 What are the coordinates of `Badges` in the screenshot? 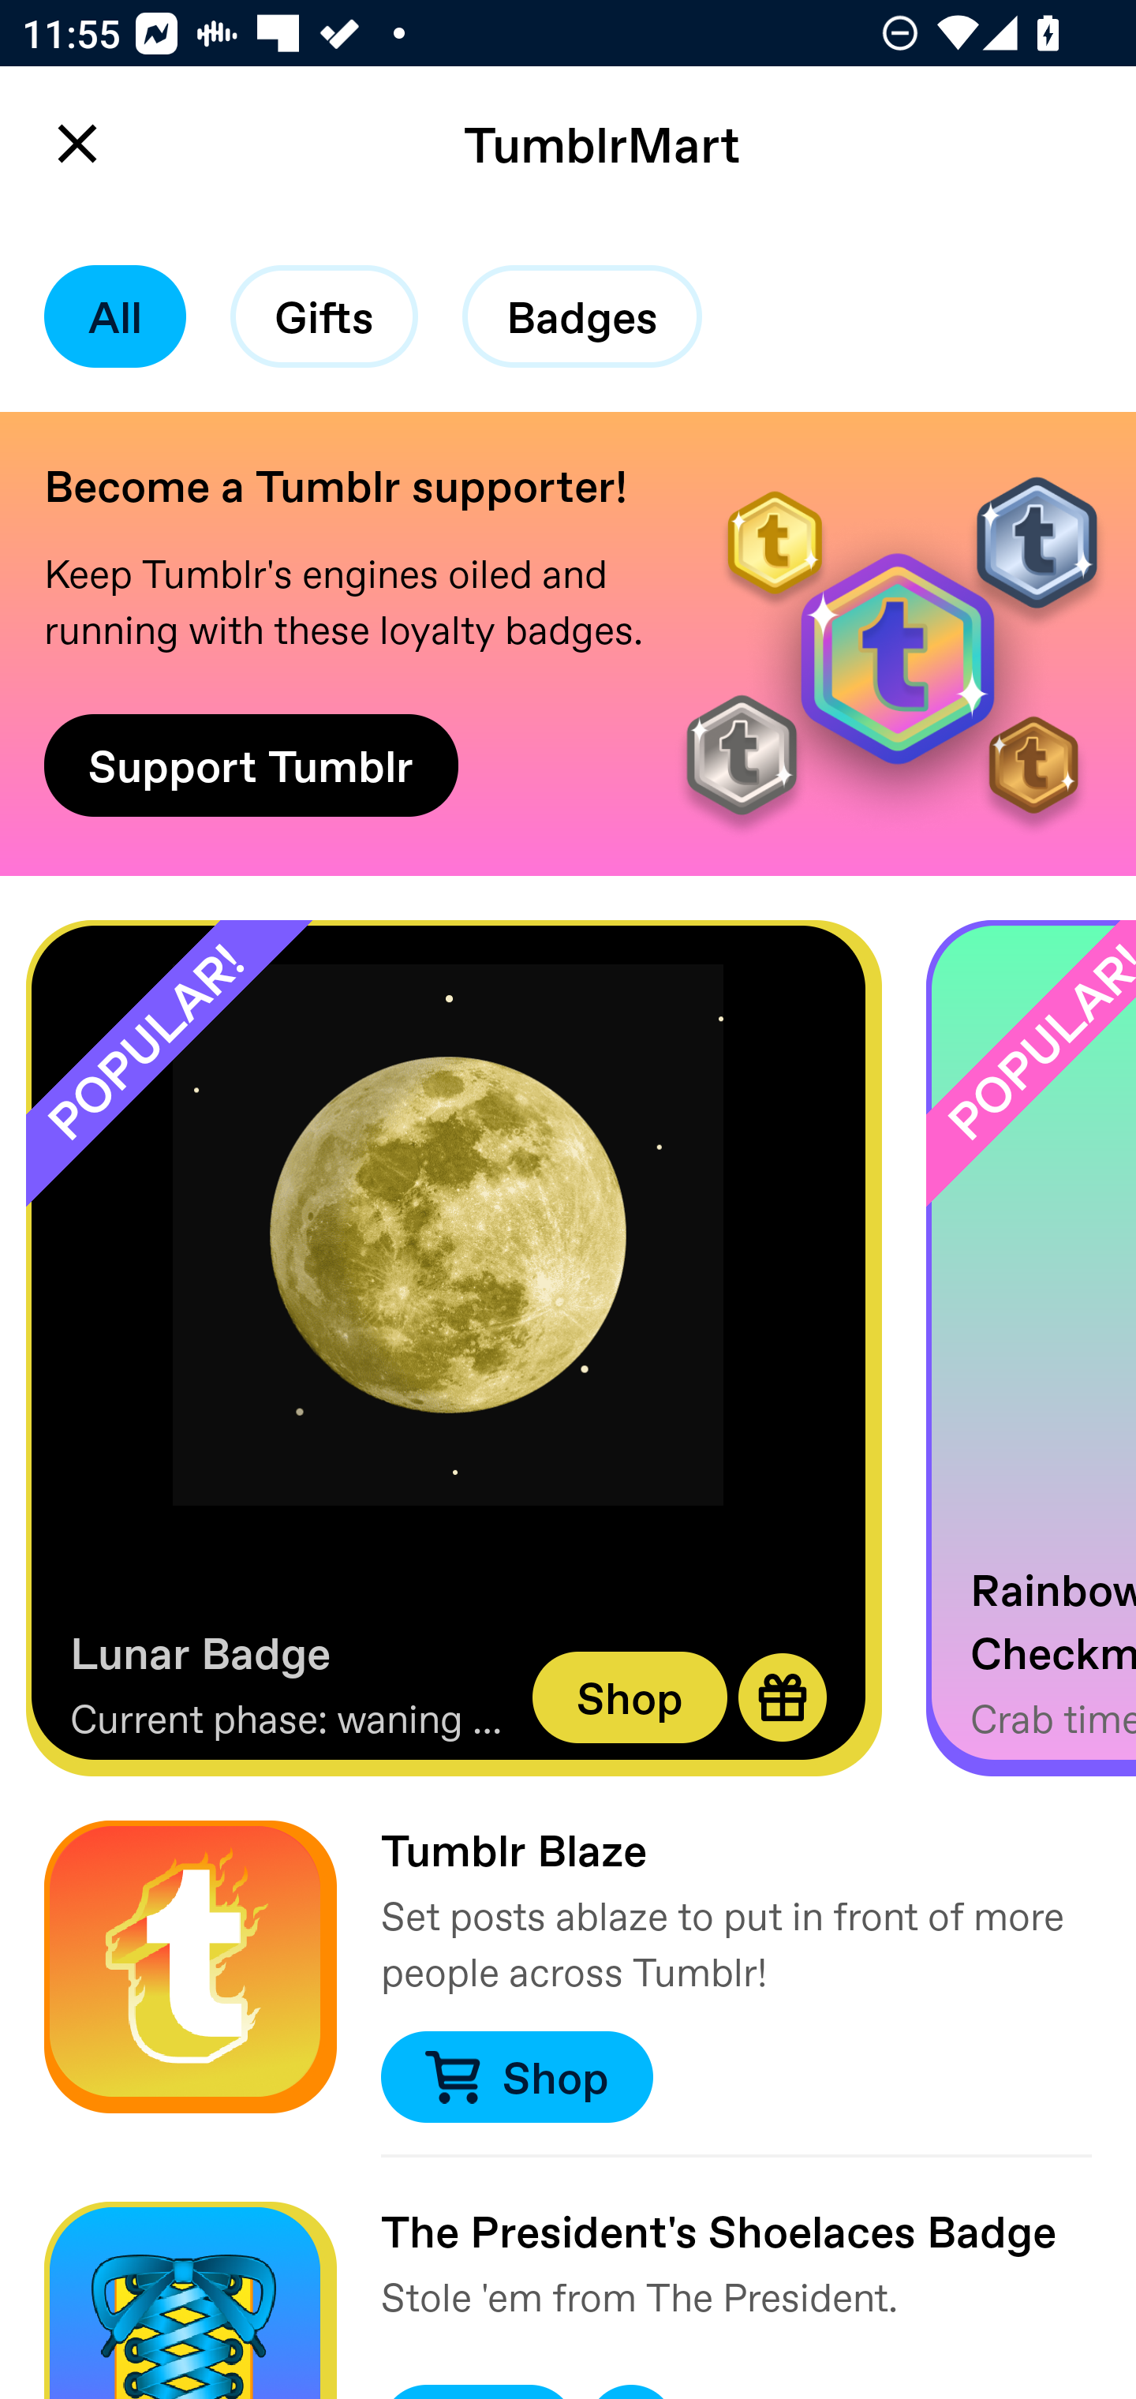 It's located at (582, 316).